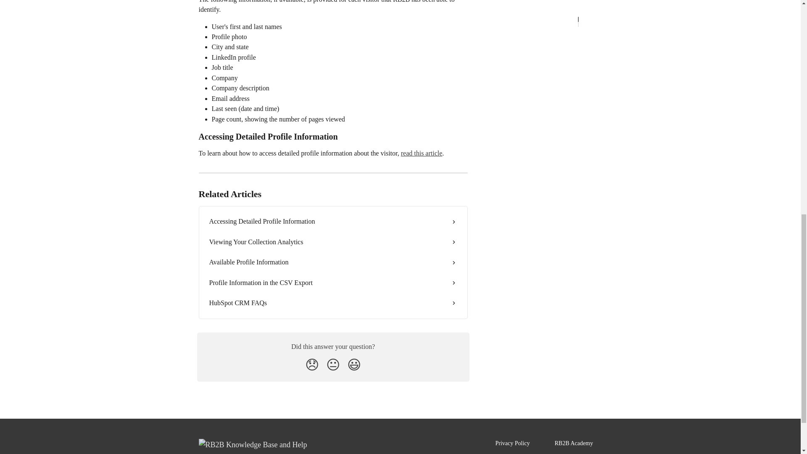 The width and height of the screenshot is (807, 454). Describe the element at coordinates (512, 443) in the screenshot. I see `Privacy Policy` at that location.